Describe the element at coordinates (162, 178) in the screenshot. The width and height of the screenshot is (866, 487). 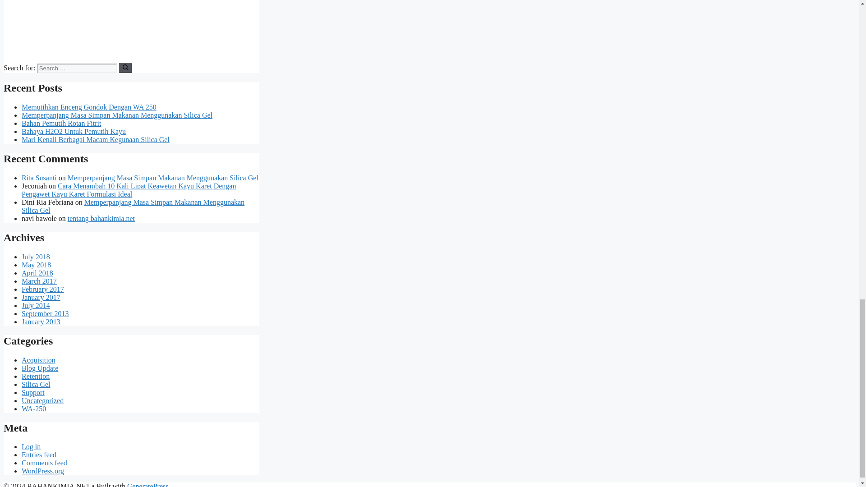
I see `Memperpanjang Masa Simpan Makanan Menggunakan Silica Gel` at that location.